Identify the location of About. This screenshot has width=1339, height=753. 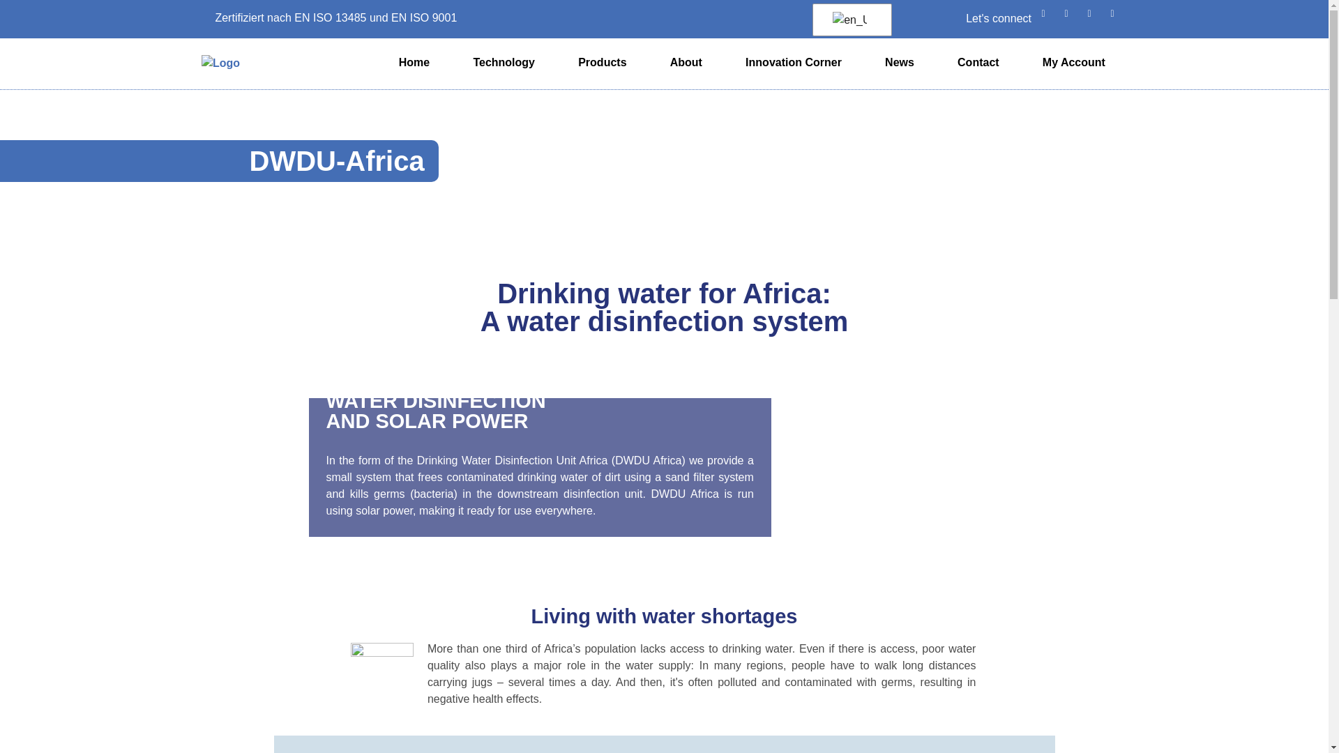
(686, 63).